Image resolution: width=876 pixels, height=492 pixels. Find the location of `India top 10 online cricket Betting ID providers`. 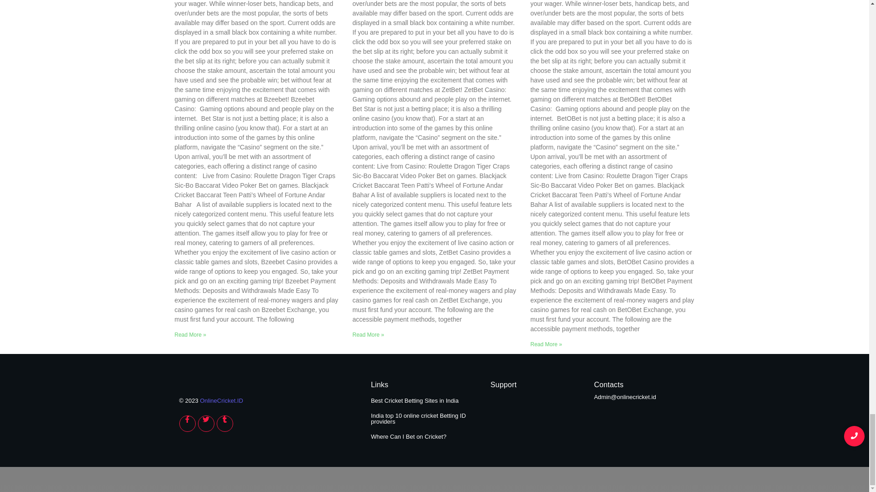

India top 10 online cricket Betting ID providers is located at coordinates (418, 419).